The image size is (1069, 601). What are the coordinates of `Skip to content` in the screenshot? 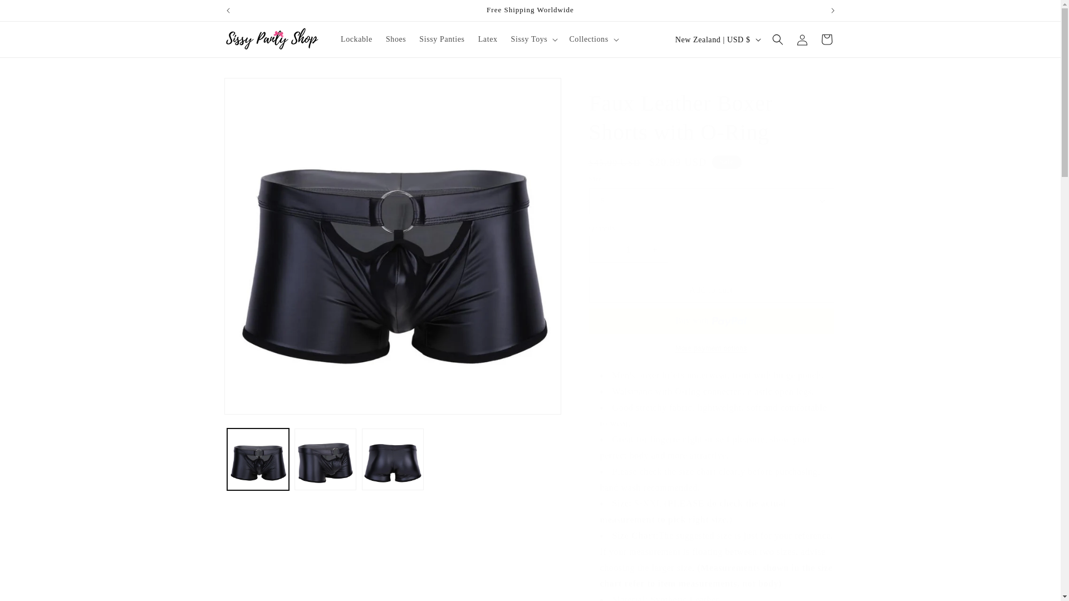 It's located at (33, 13).